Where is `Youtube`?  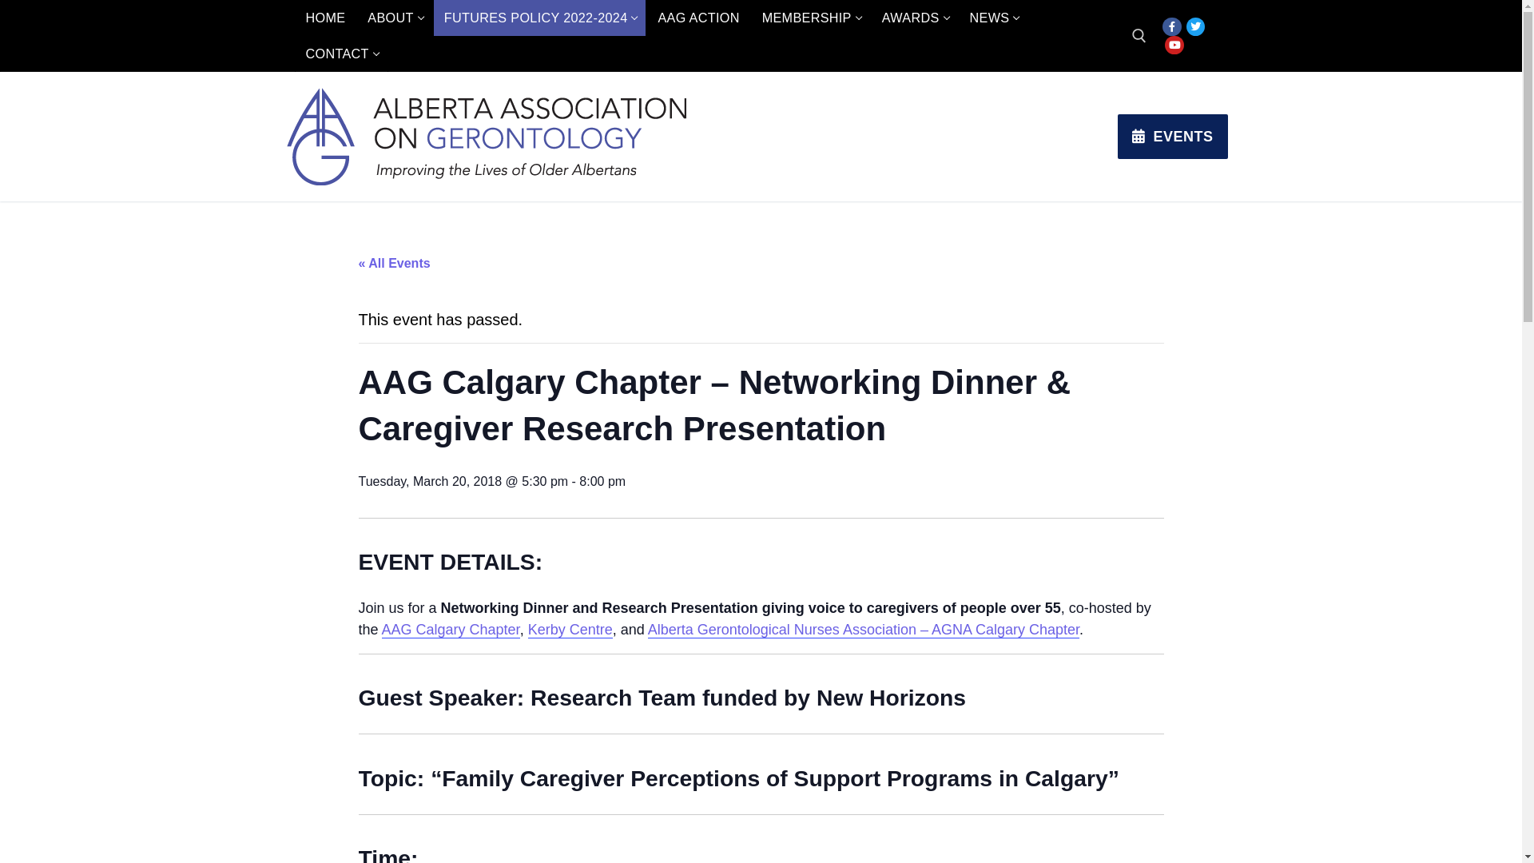
Youtube is located at coordinates (1174, 45).